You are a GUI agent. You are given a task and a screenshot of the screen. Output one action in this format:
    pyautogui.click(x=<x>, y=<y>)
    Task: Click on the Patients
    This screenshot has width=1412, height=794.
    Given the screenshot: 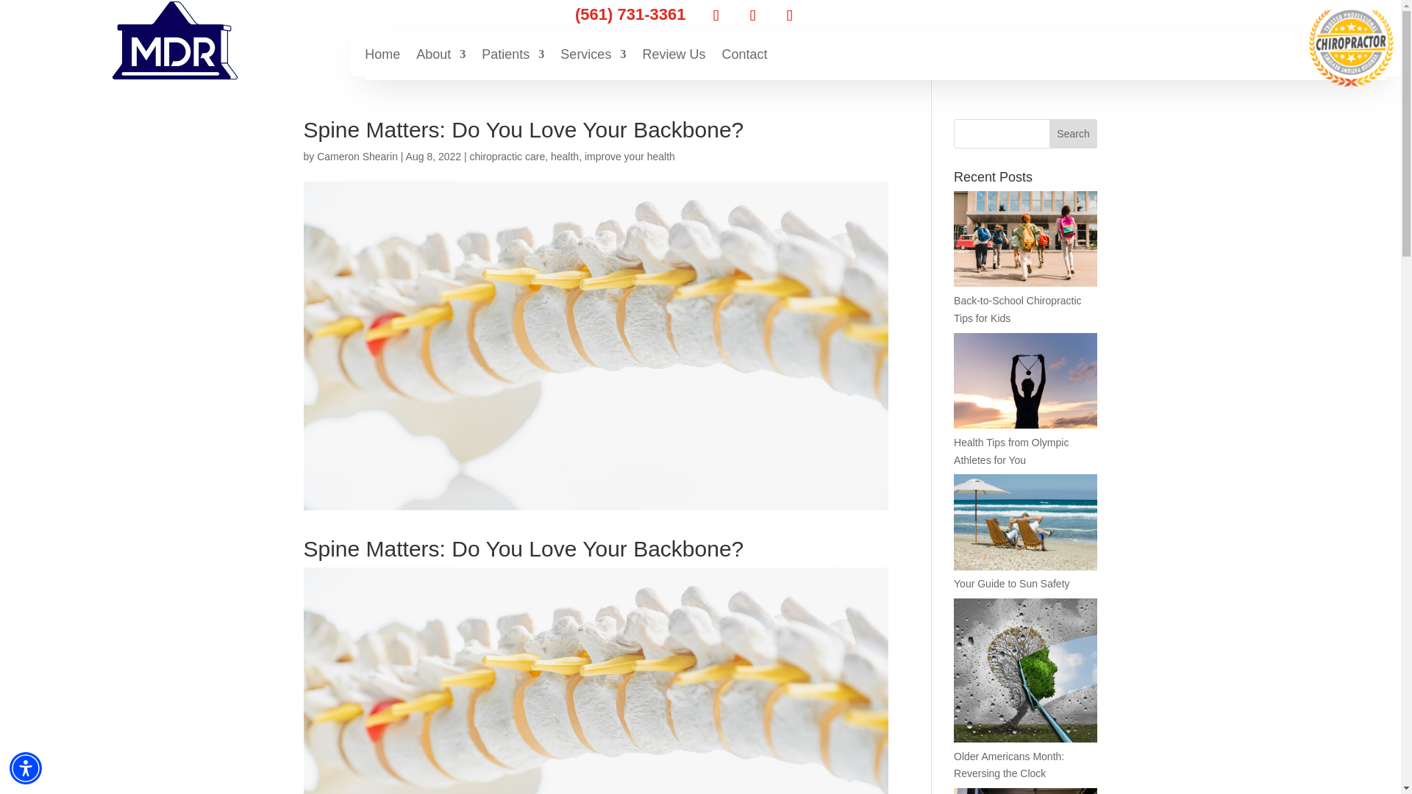 What is the action you would take?
    pyautogui.click(x=512, y=57)
    